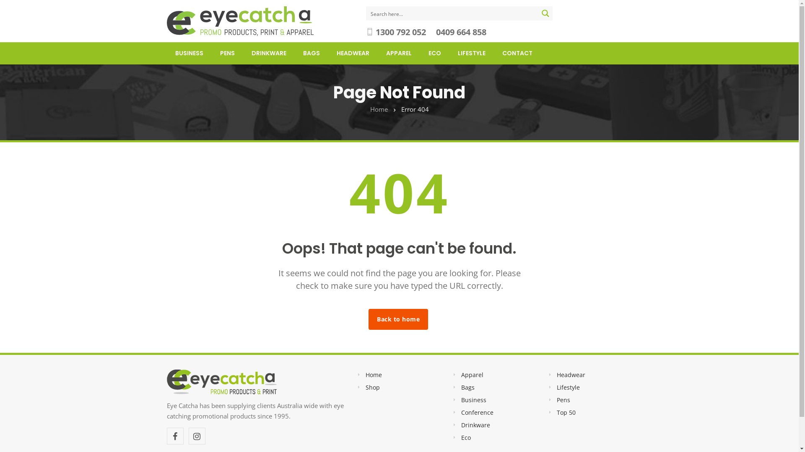  Describe the element at coordinates (461, 32) in the screenshot. I see `0409 664 858` at that location.